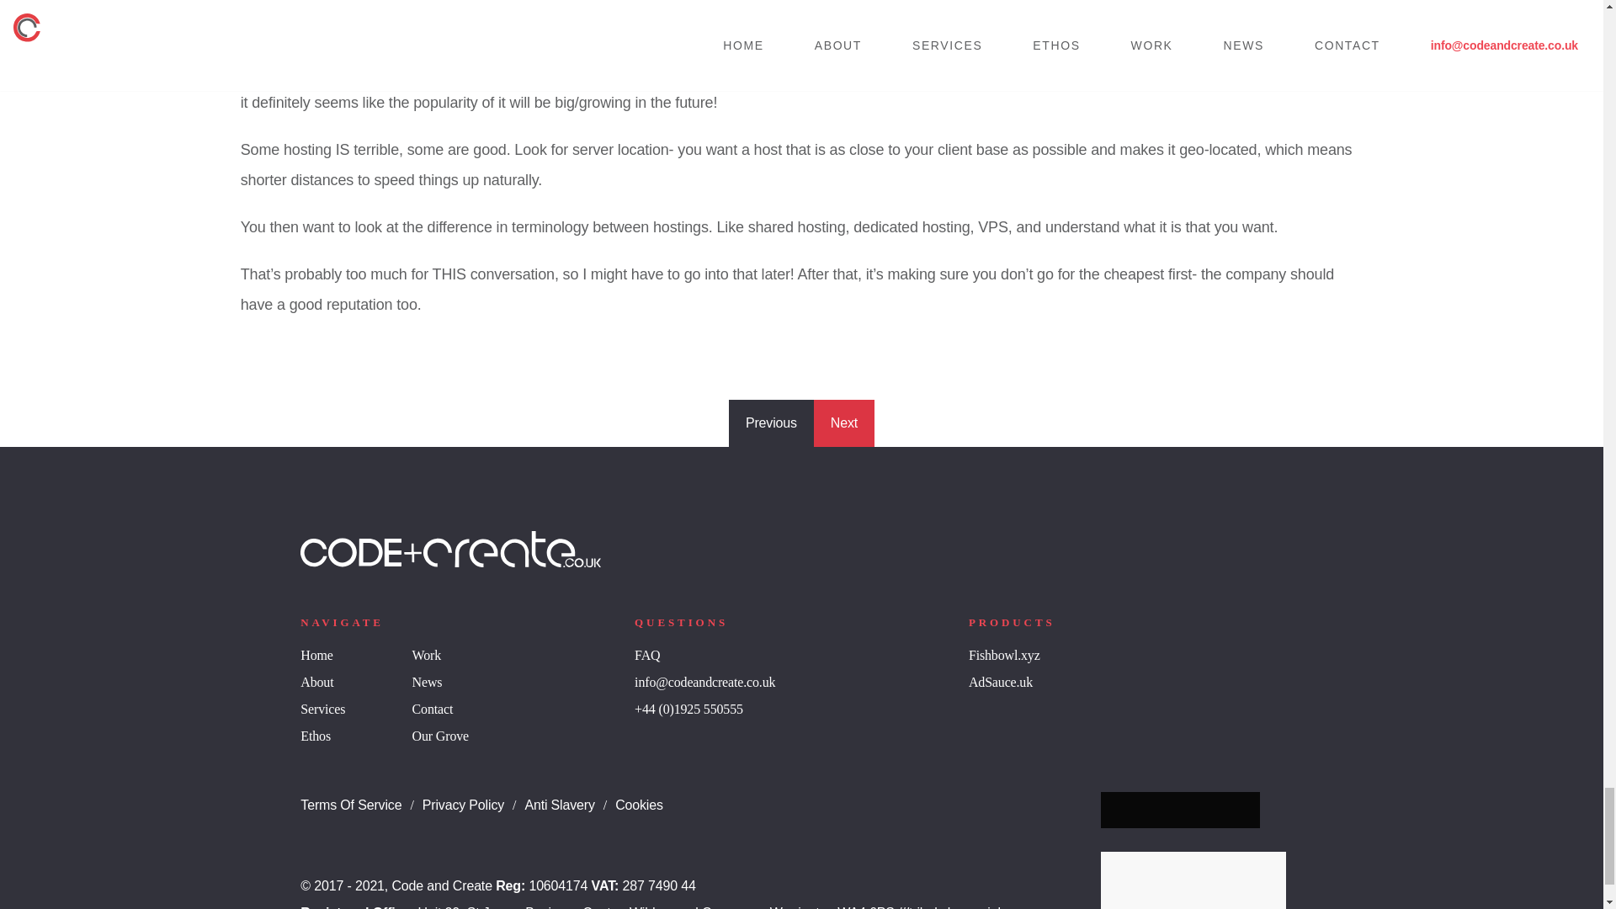 The image size is (1616, 909). I want to click on Cookies, so click(640, 805).